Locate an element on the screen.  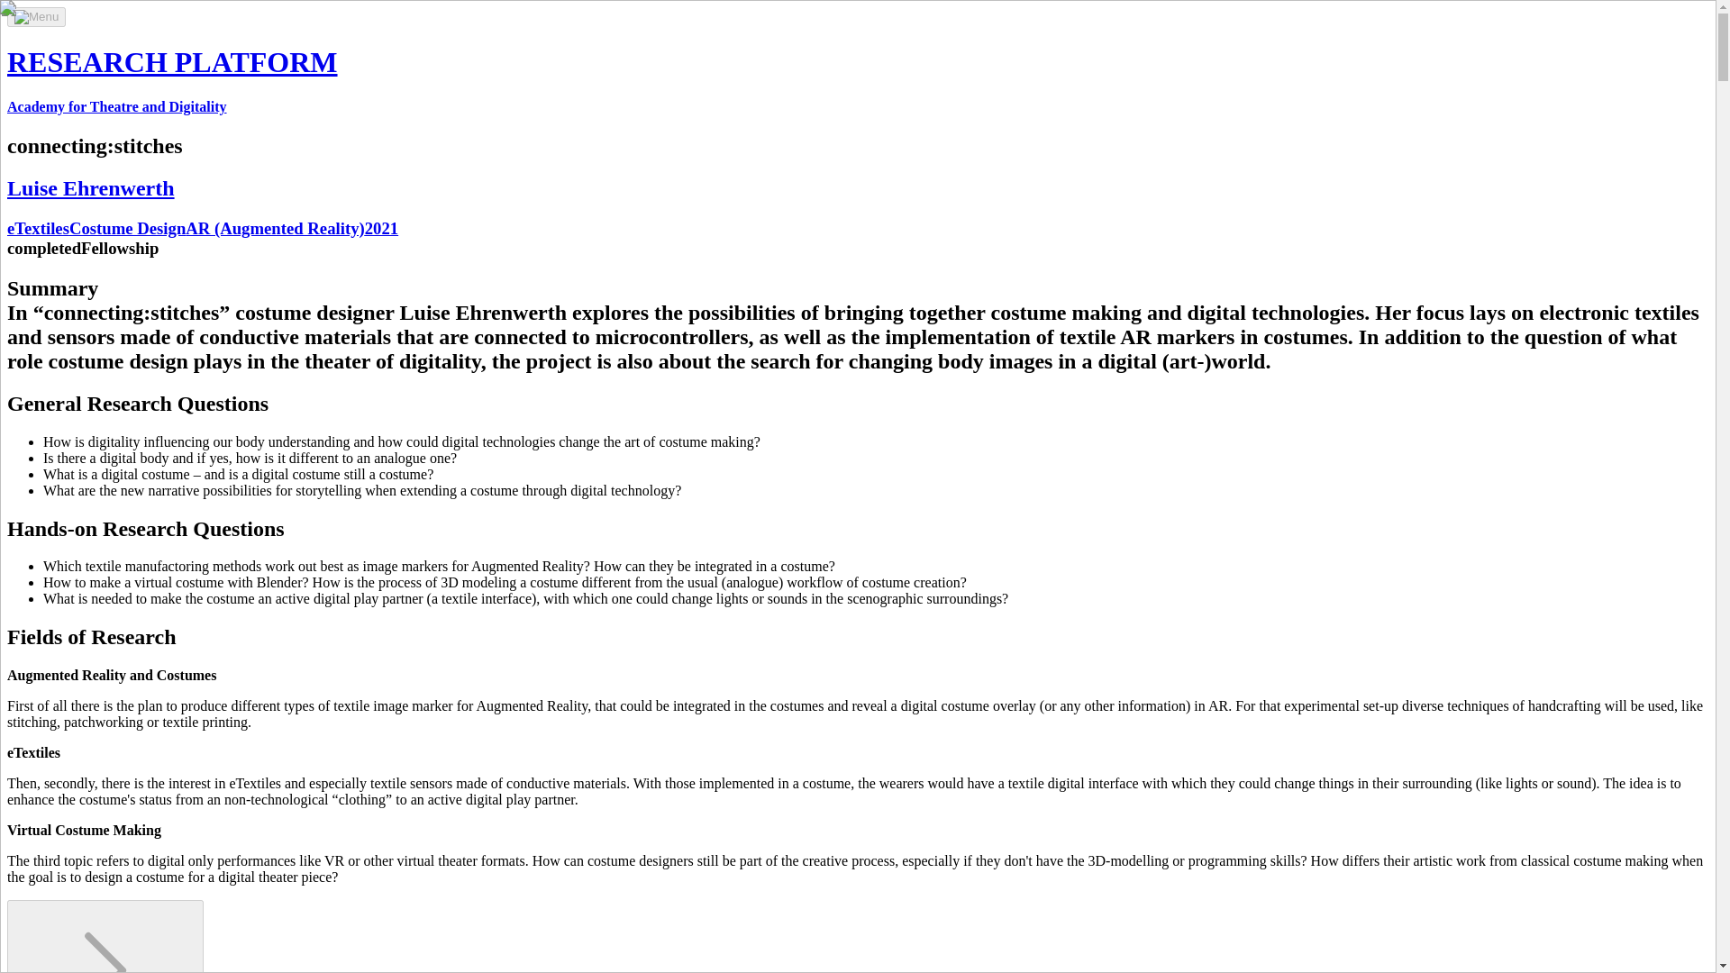
Costume Design is located at coordinates (126, 228).